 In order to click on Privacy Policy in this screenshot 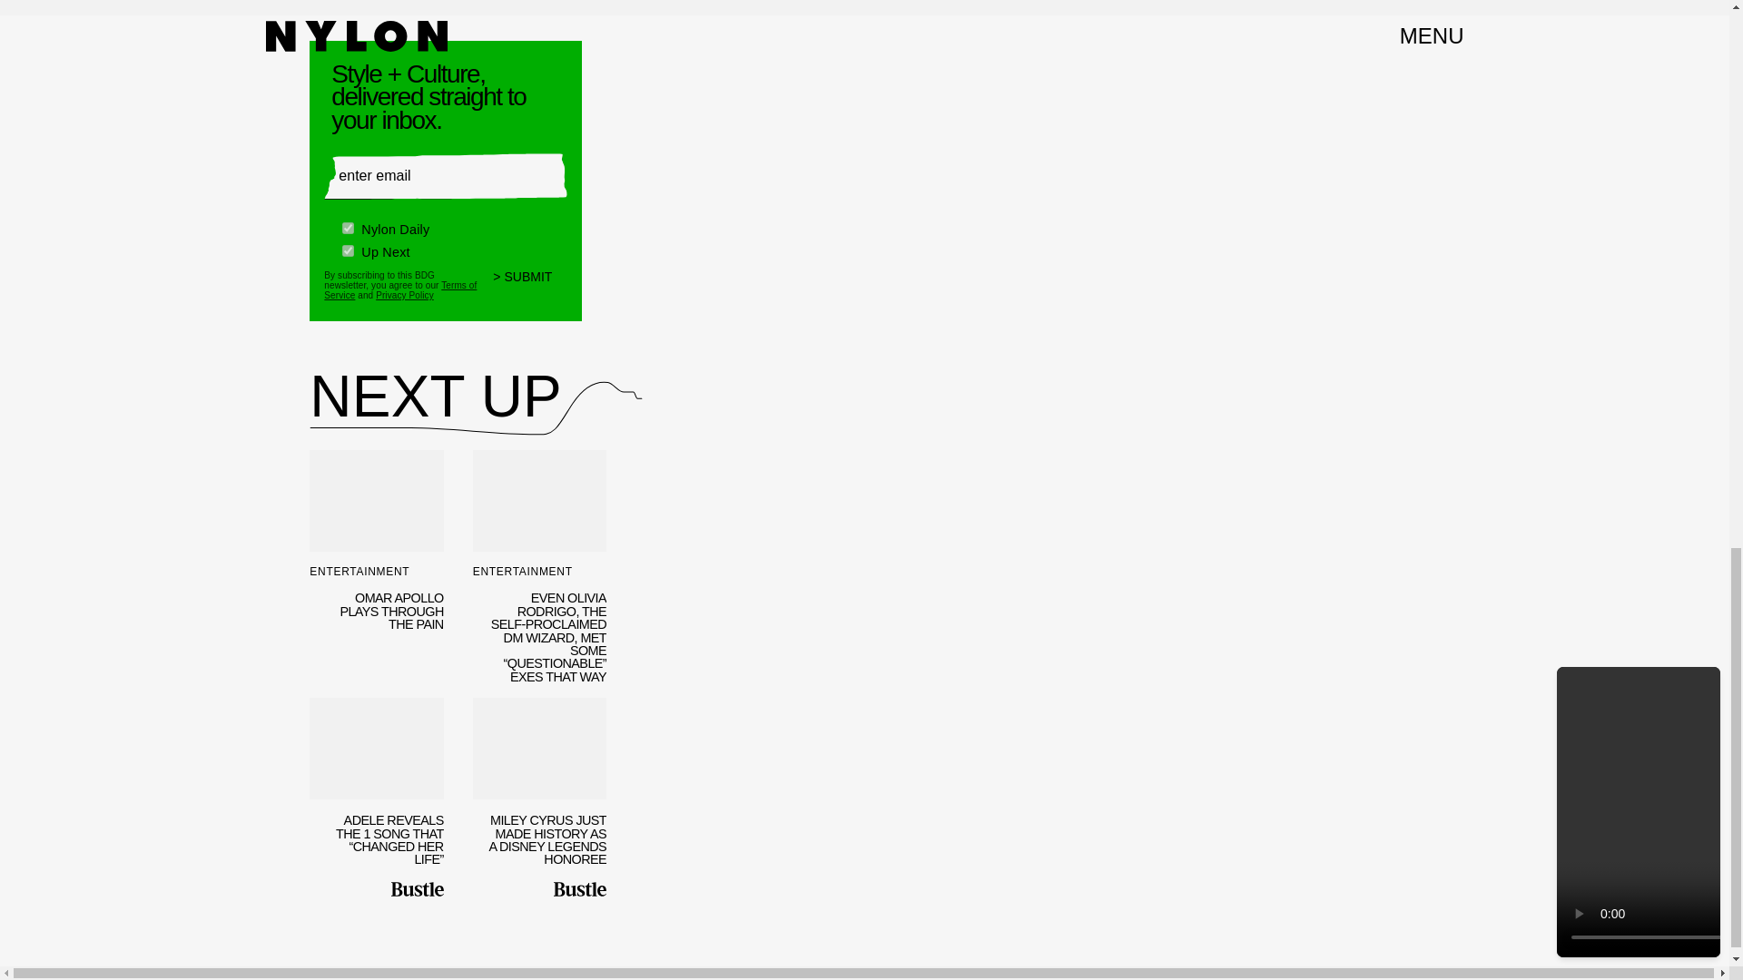, I will do `click(405, 289)`.